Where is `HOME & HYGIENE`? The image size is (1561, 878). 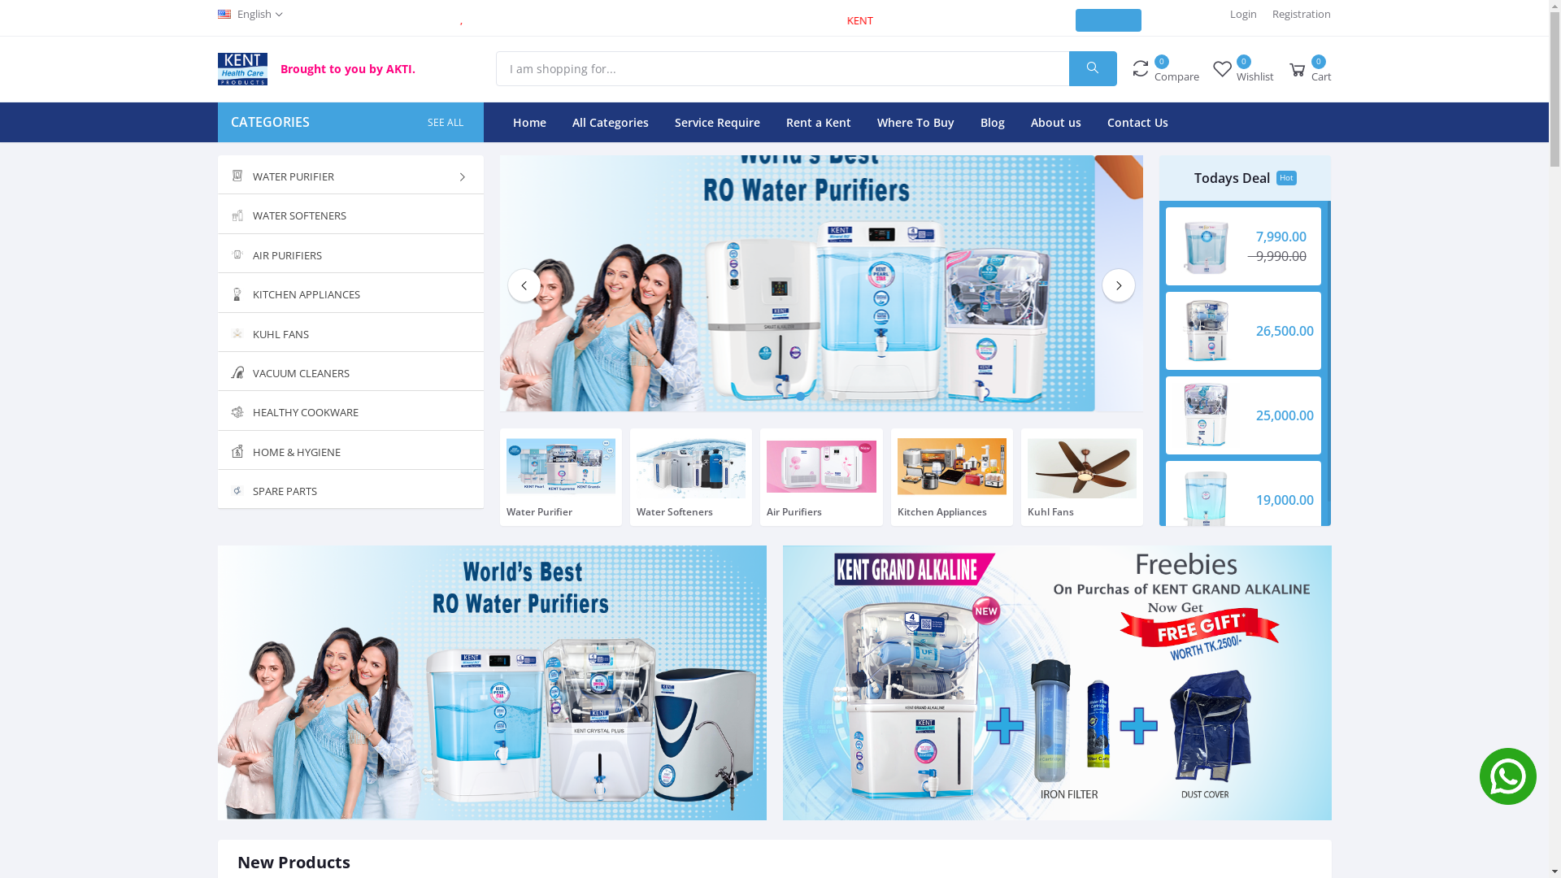
HOME & HYGIENE is located at coordinates (351, 450).